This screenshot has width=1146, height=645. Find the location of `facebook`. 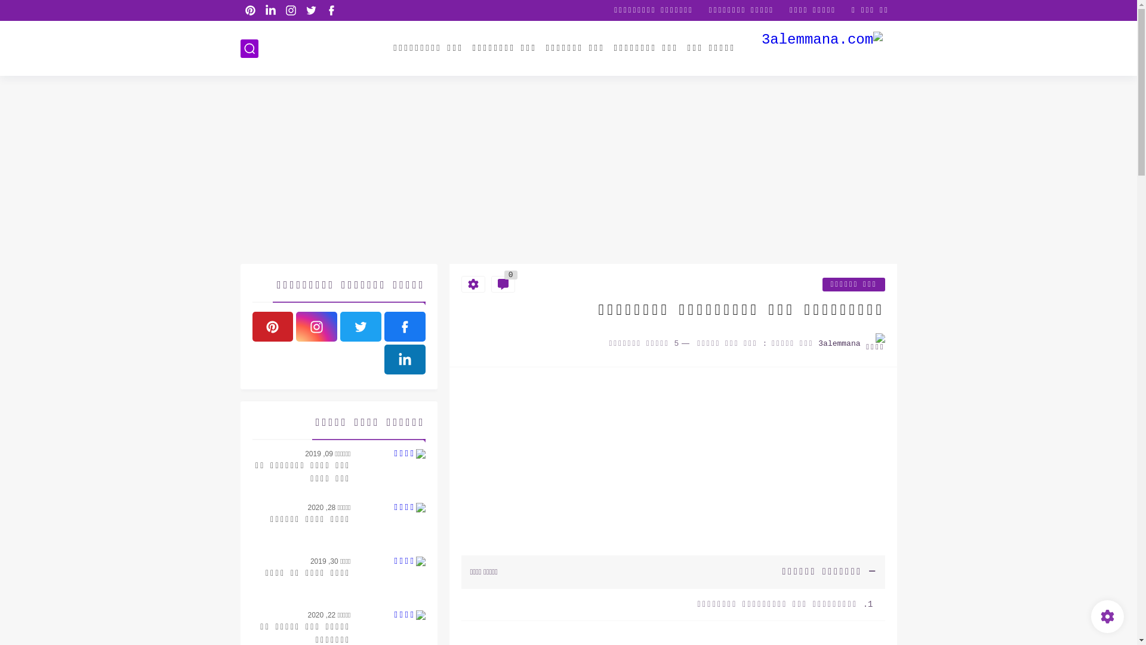

facebook is located at coordinates (405, 327).